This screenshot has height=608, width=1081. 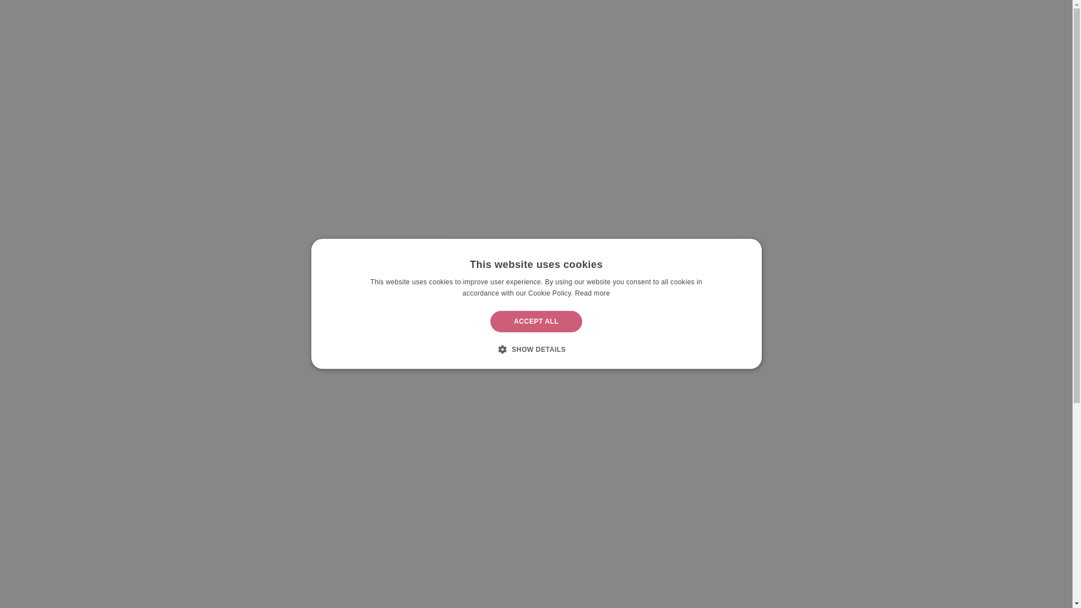 What do you see at coordinates (854, 75) in the screenshot?
I see `Tweet` at bounding box center [854, 75].